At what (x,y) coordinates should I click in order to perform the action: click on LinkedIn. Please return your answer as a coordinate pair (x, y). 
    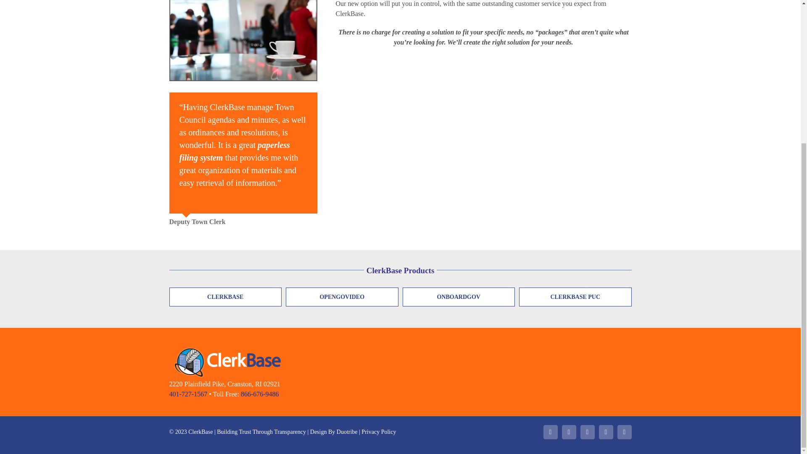
    Looking at the image, I should click on (550, 432).